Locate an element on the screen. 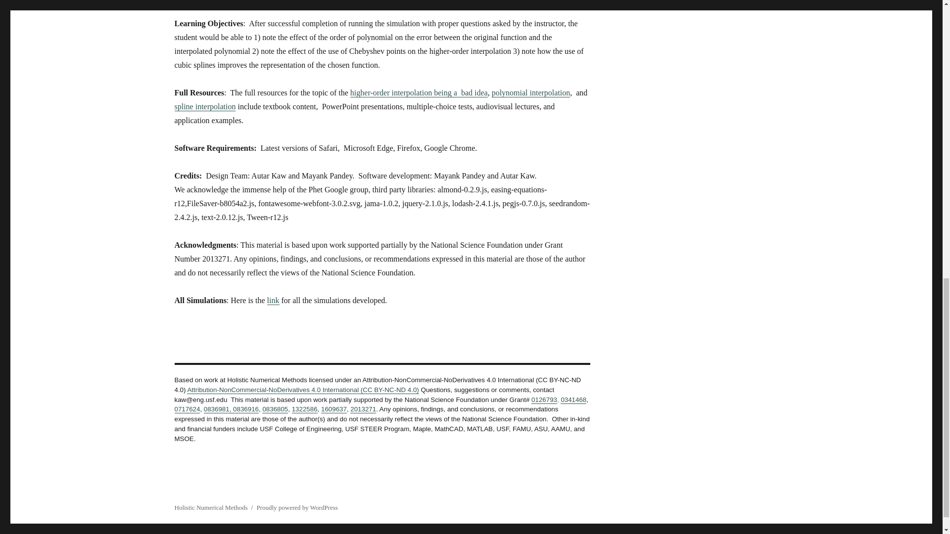 The height and width of the screenshot is (534, 950). 0126793 is located at coordinates (544, 400).